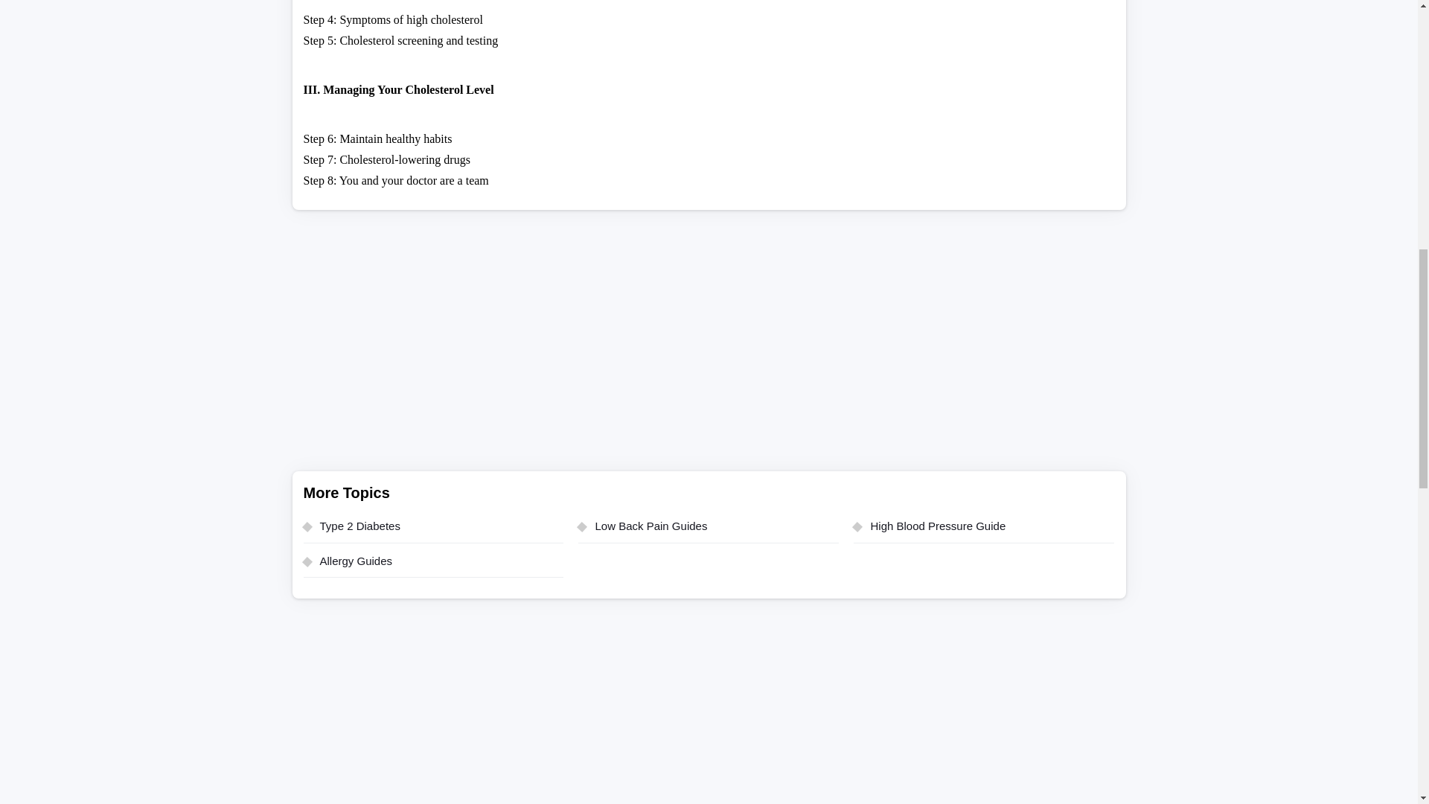  What do you see at coordinates (433, 530) in the screenshot?
I see `Type 2 Diabetes` at bounding box center [433, 530].